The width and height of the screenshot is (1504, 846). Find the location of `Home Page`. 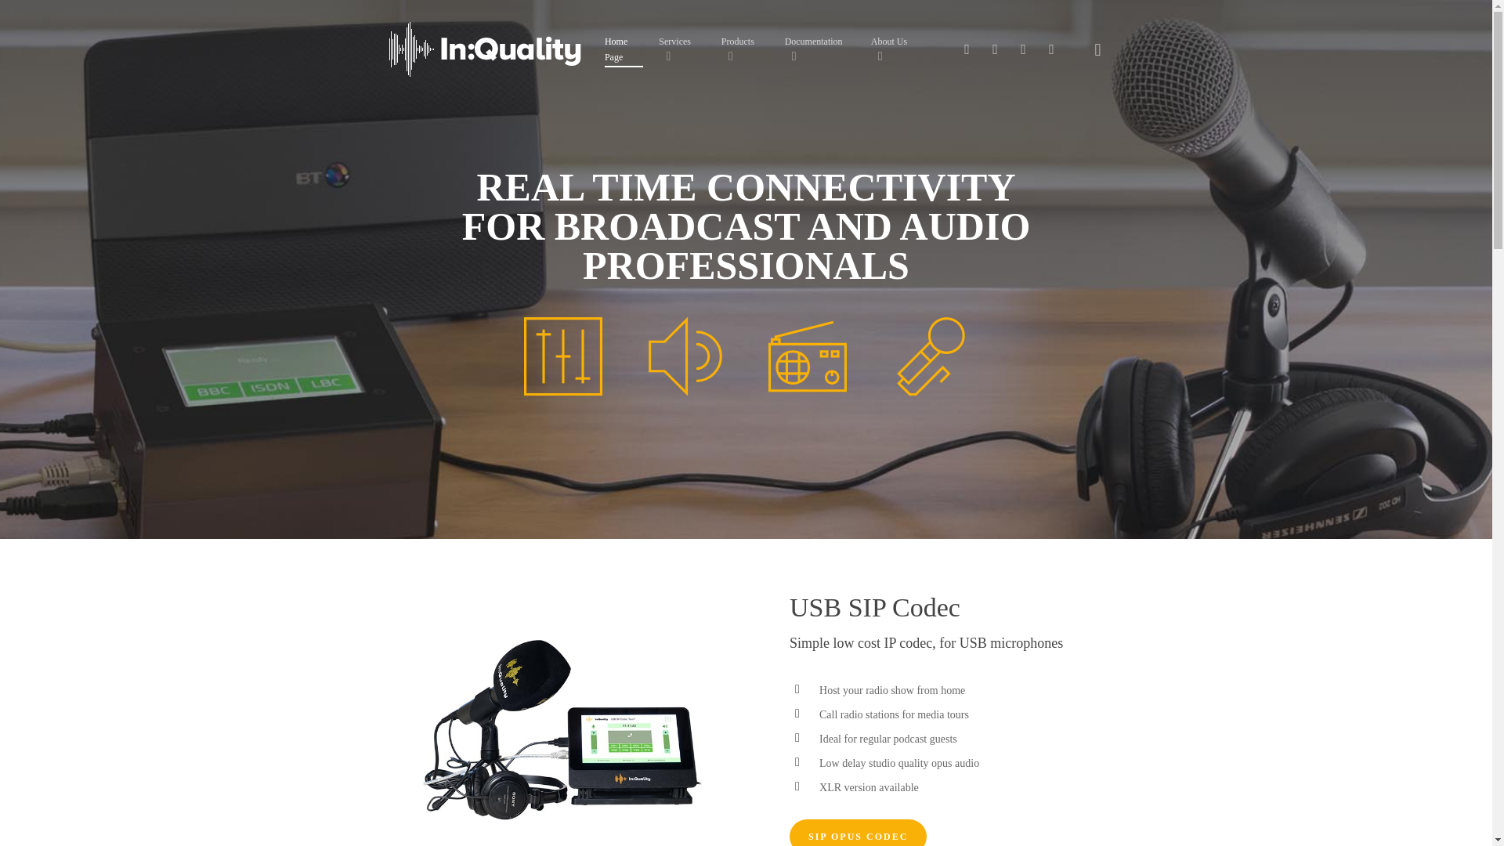

Home Page is located at coordinates (624, 49).